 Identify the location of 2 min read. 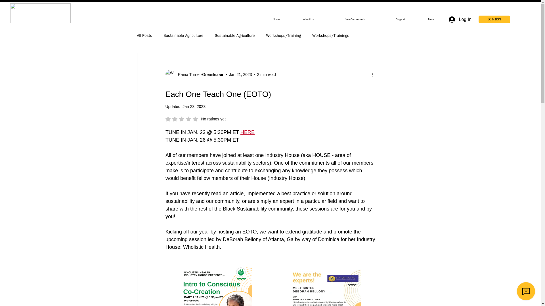
(266, 74).